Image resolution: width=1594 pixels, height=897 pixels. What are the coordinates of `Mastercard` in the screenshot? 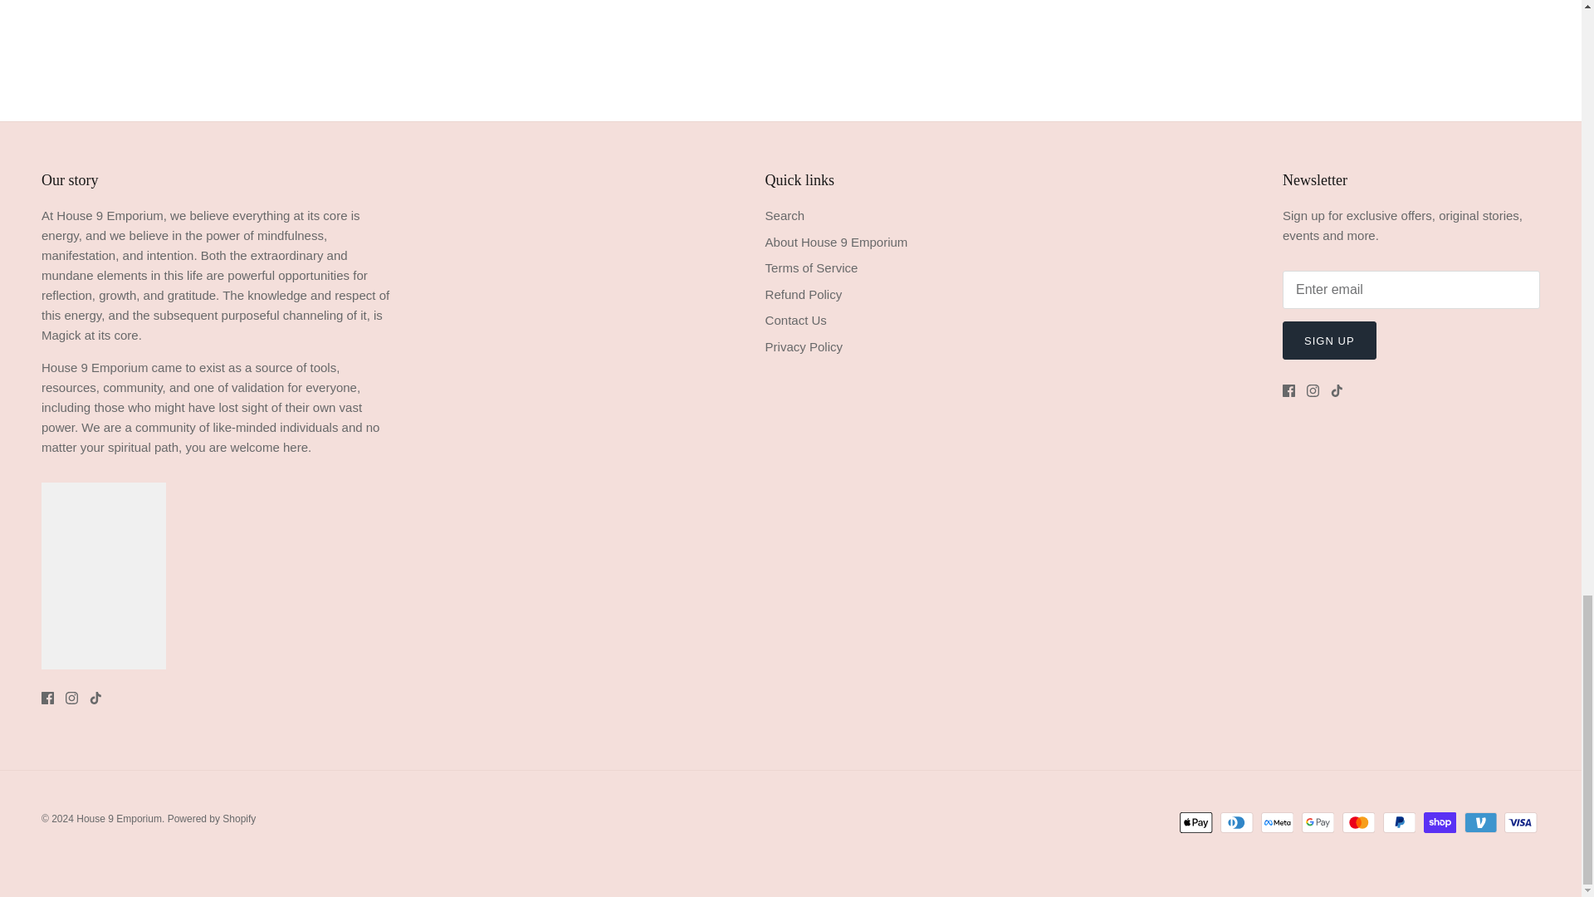 It's located at (1358, 822).